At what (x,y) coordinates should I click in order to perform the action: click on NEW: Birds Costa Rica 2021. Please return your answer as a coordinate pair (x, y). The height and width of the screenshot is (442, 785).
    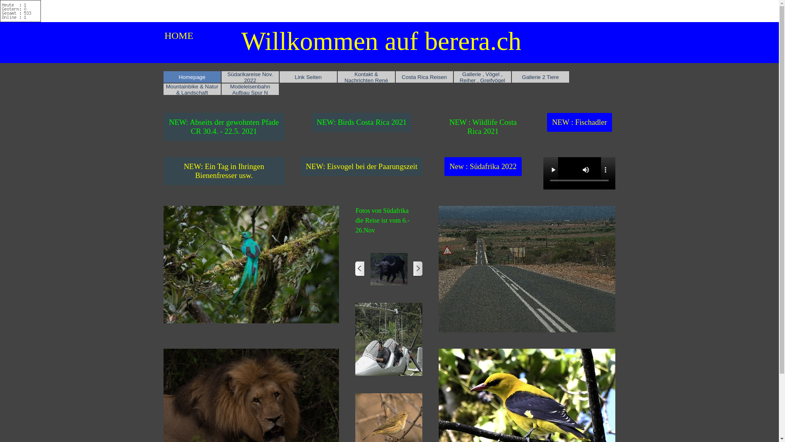
    Looking at the image, I should click on (361, 122).